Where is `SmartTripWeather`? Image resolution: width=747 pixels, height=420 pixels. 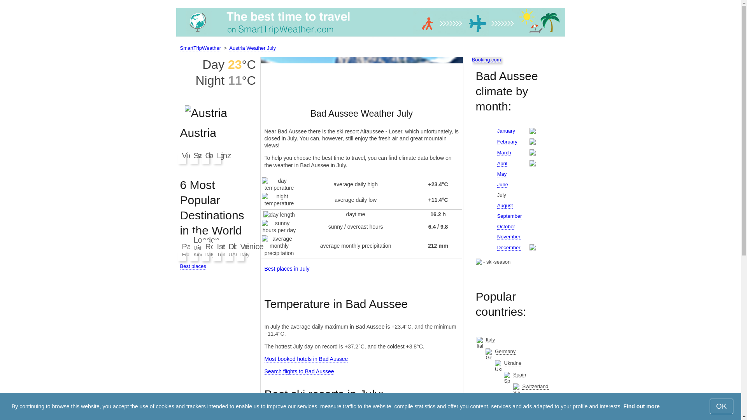 SmartTripWeather is located at coordinates (370, 23).